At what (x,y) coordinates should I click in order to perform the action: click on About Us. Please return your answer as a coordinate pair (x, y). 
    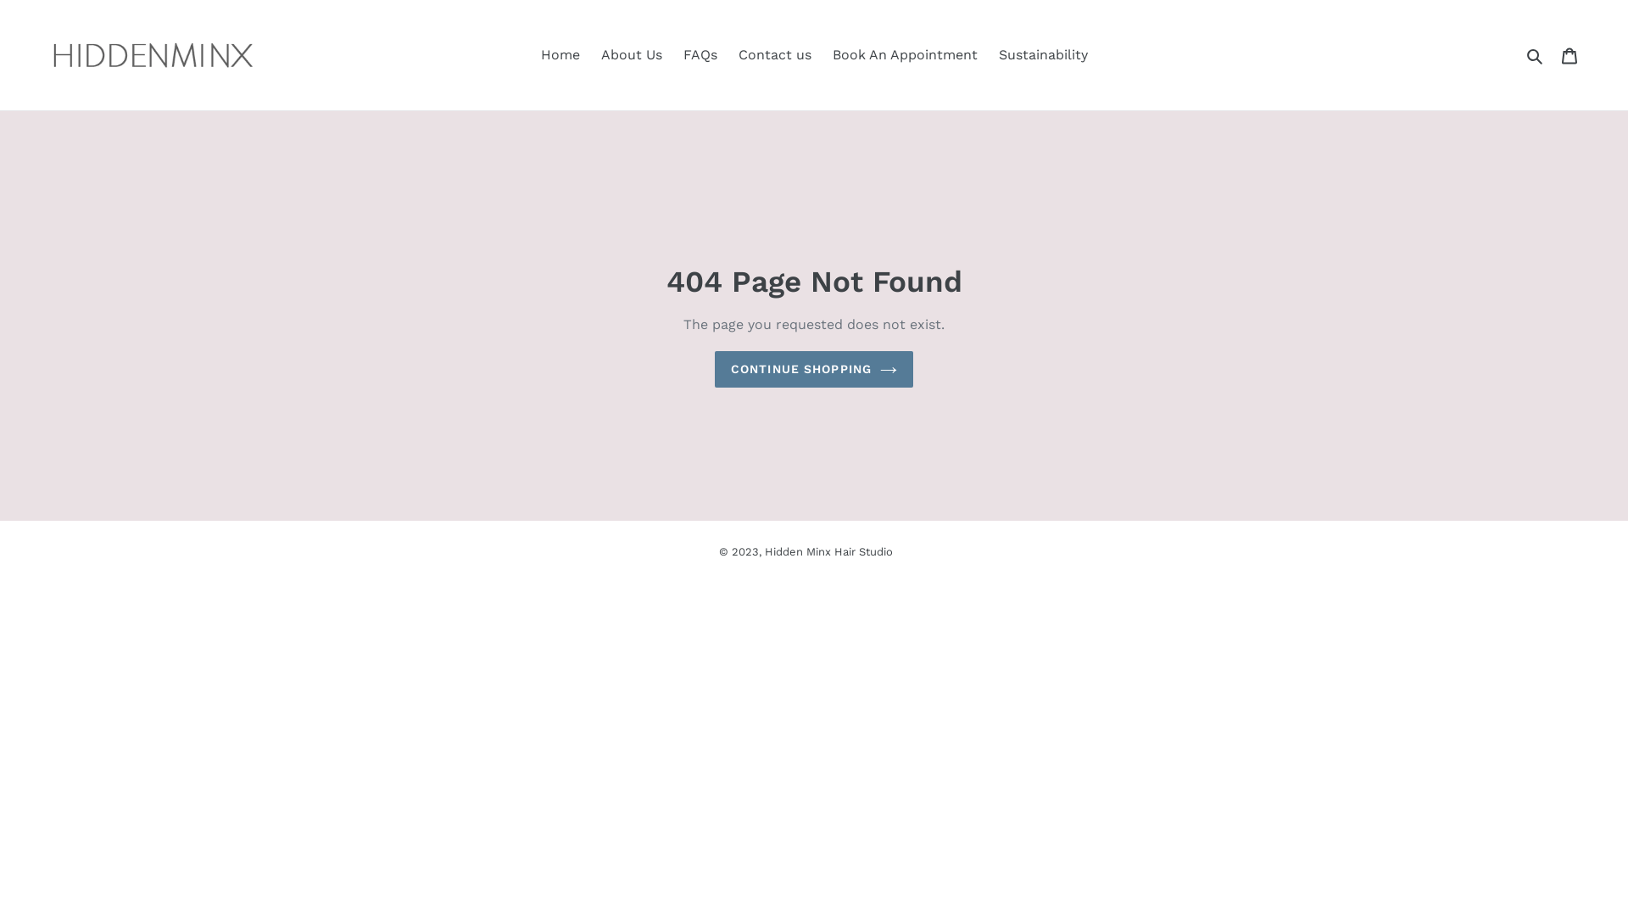
    Looking at the image, I should click on (631, 55).